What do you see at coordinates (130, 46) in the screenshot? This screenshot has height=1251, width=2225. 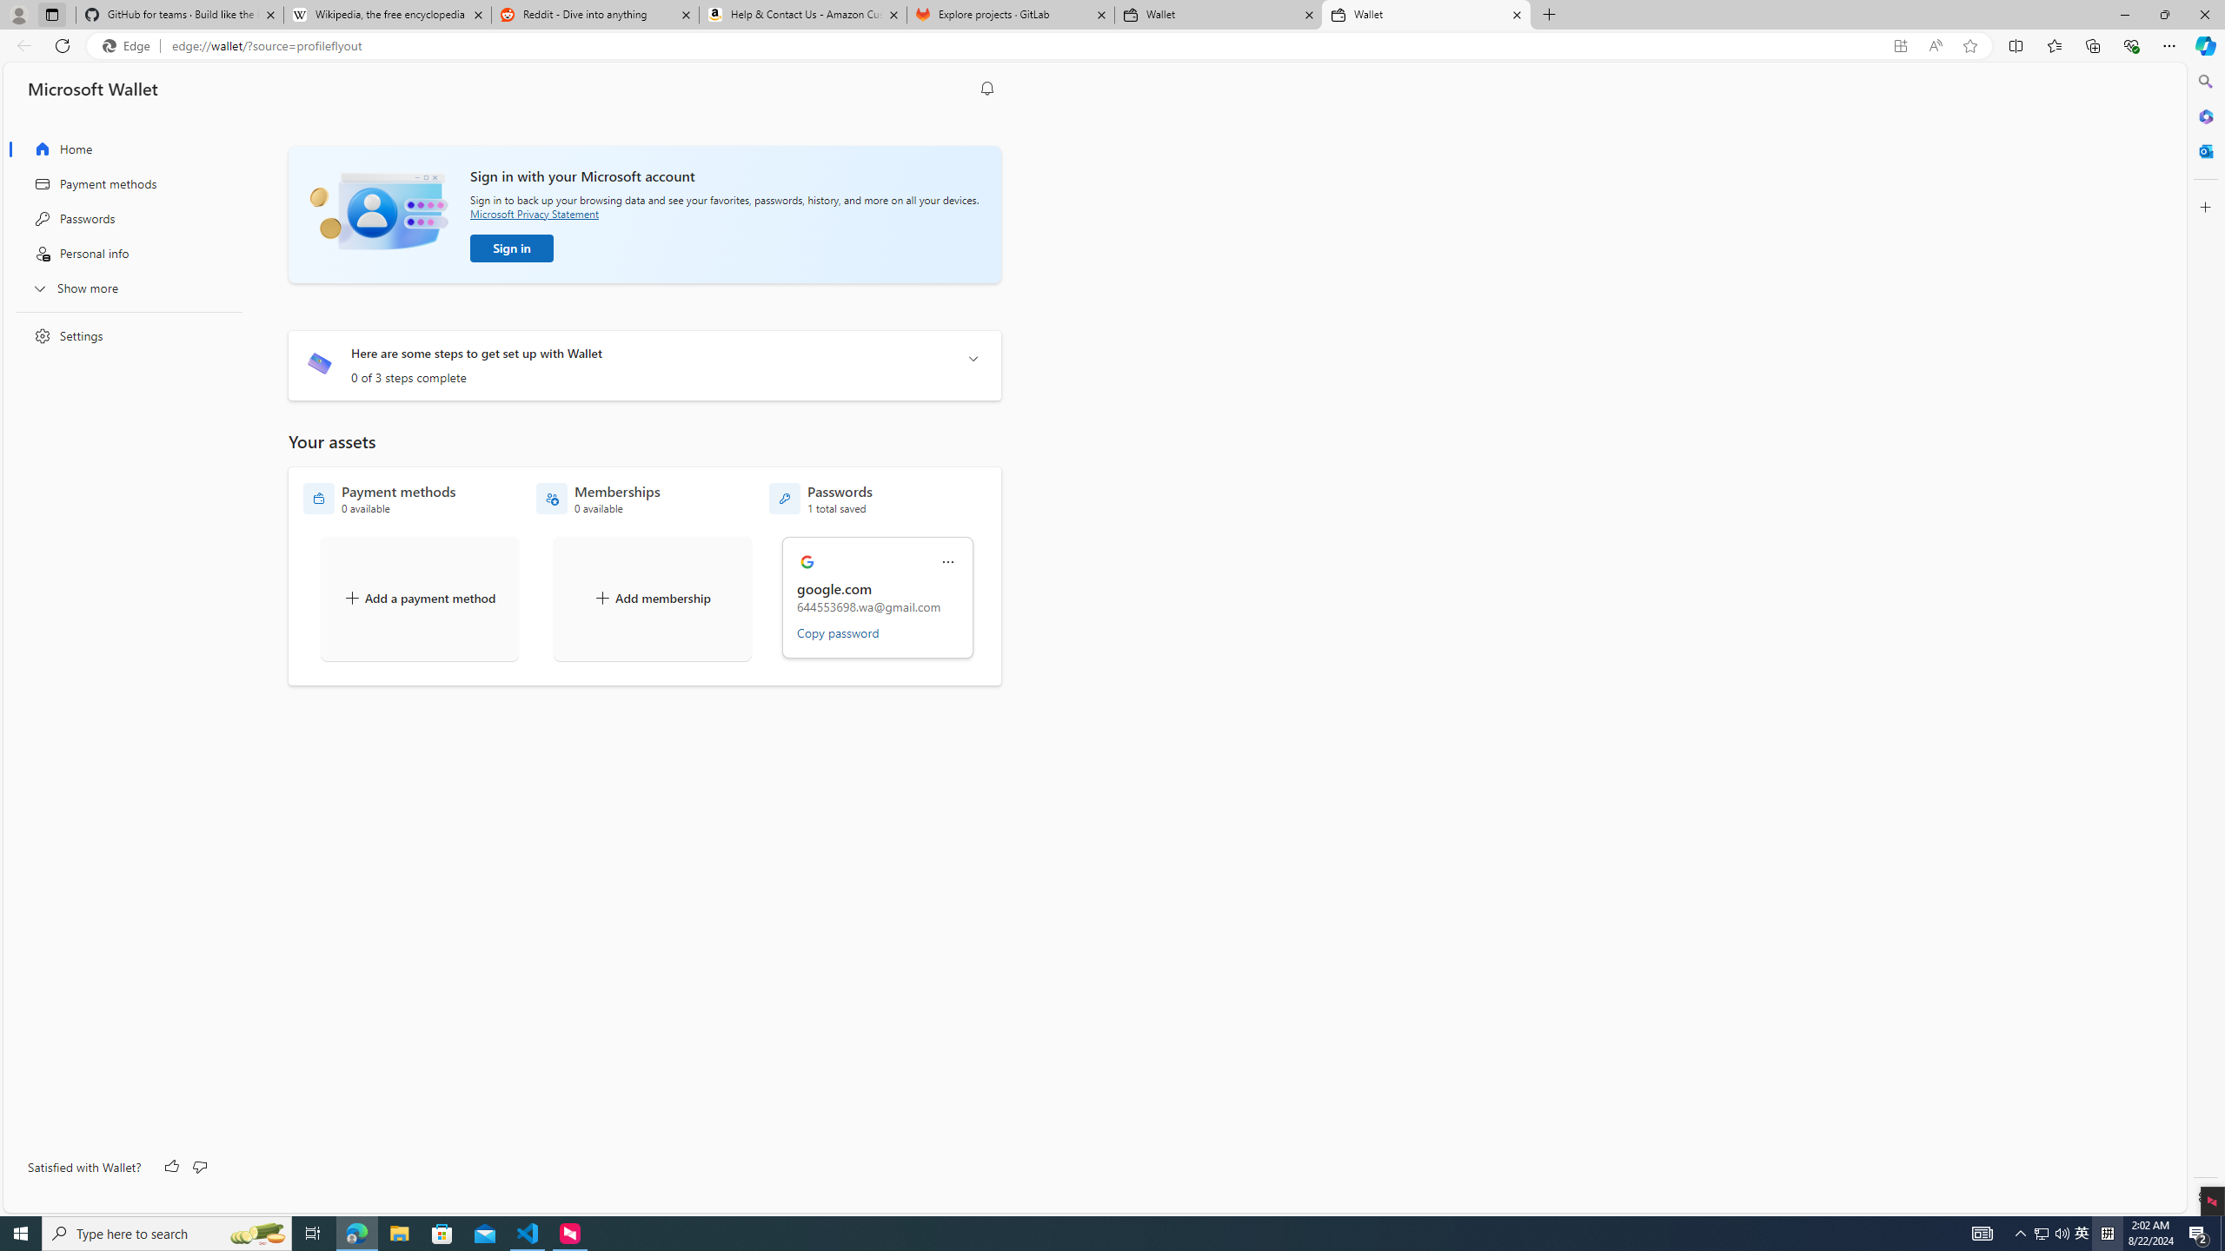 I see `Edge` at bounding box center [130, 46].